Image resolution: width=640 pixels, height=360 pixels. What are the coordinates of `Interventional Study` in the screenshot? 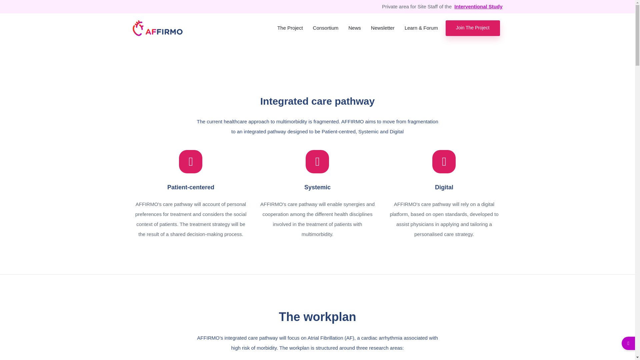 It's located at (478, 7).